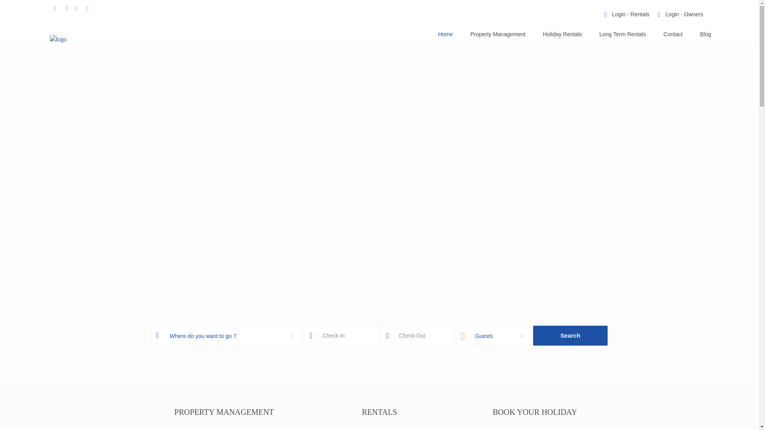 The image size is (765, 430). What do you see at coordinates (445, 34) in the screenshot?
I see `Home` at bounding box center [445, 34].